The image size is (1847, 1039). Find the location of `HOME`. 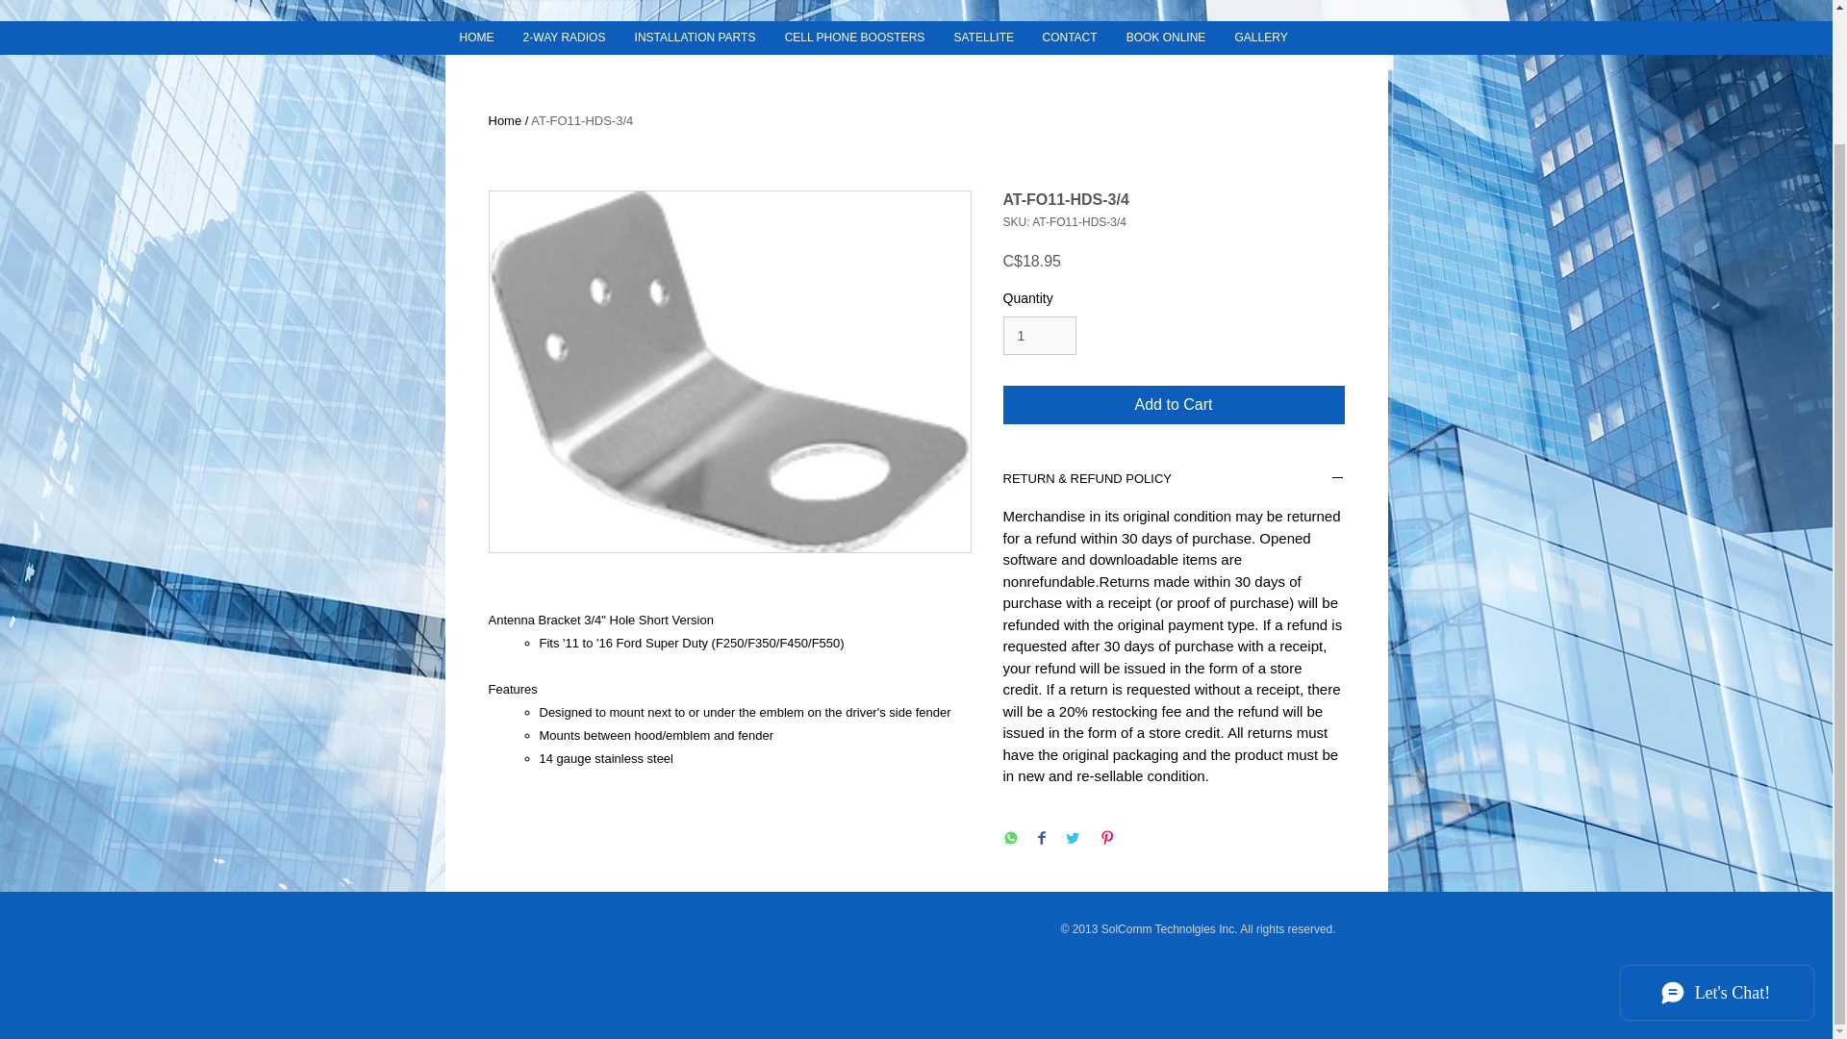

HOME is located at coordinates (476, 37).